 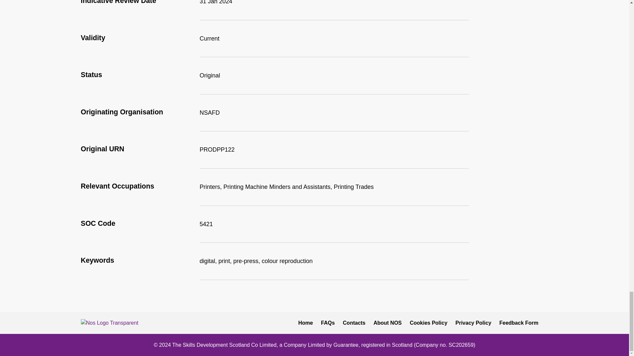 I want to click on Feedback Form, so click(x=518, y=323).